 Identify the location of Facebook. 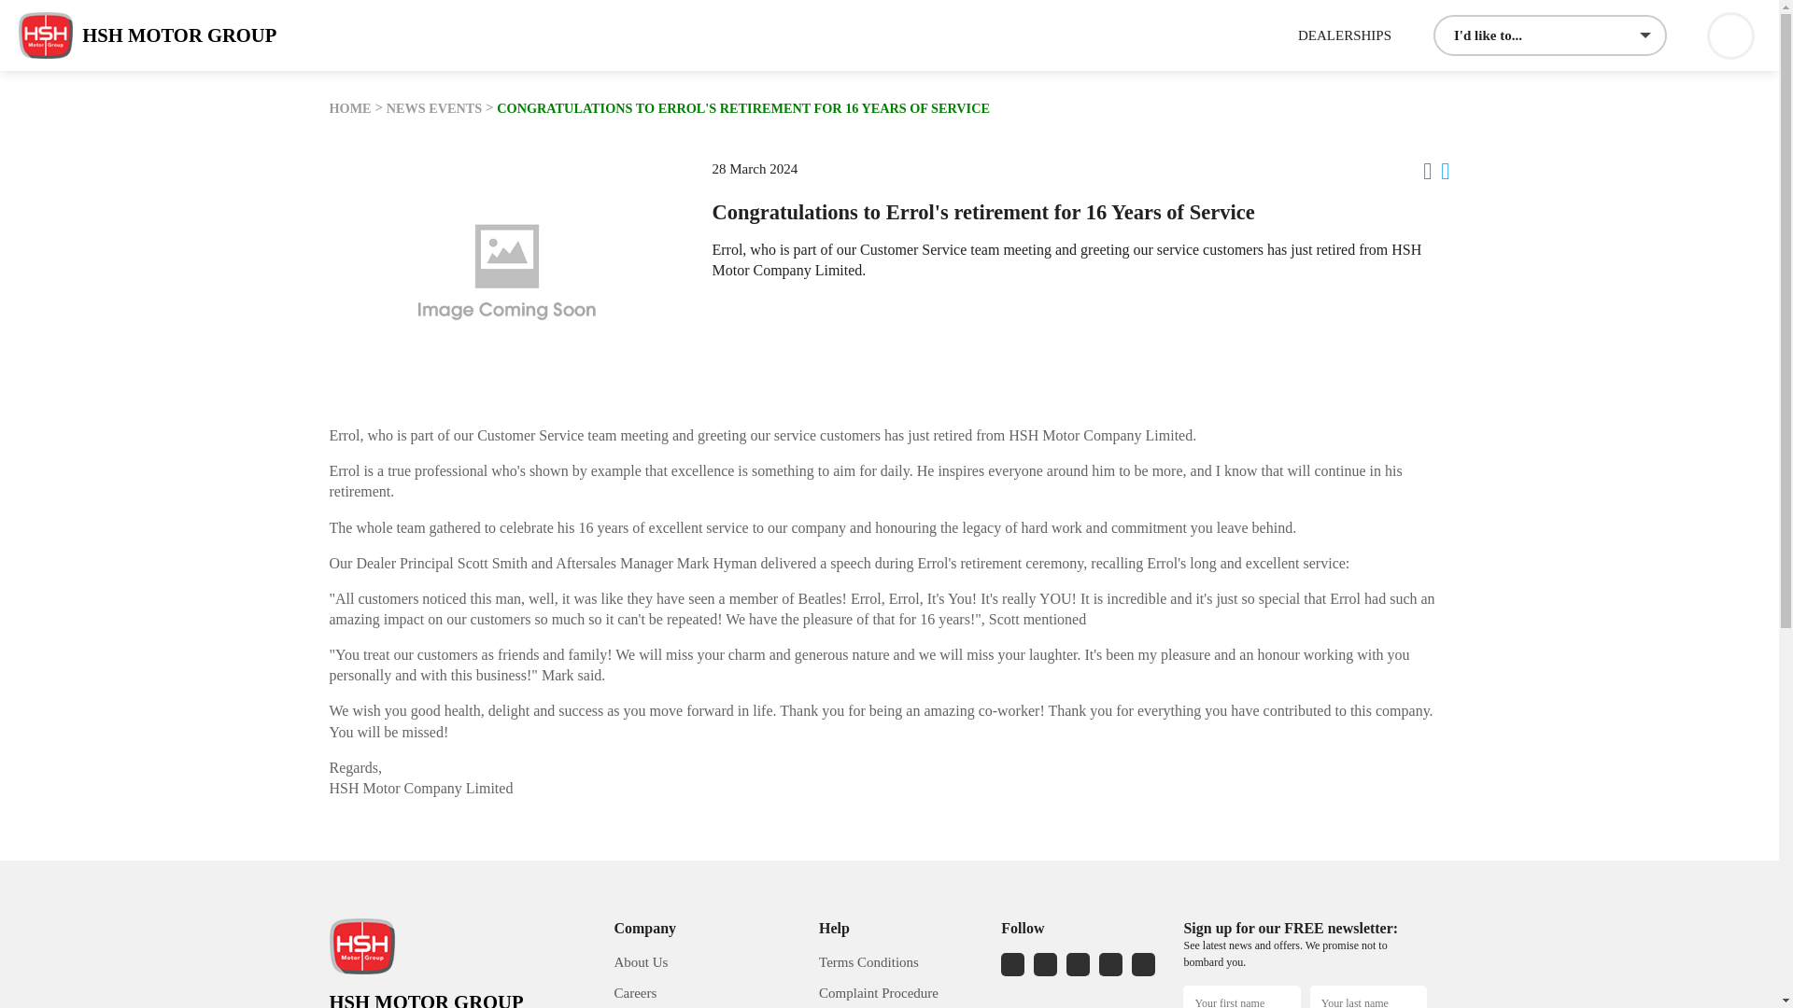
(1427, 170).